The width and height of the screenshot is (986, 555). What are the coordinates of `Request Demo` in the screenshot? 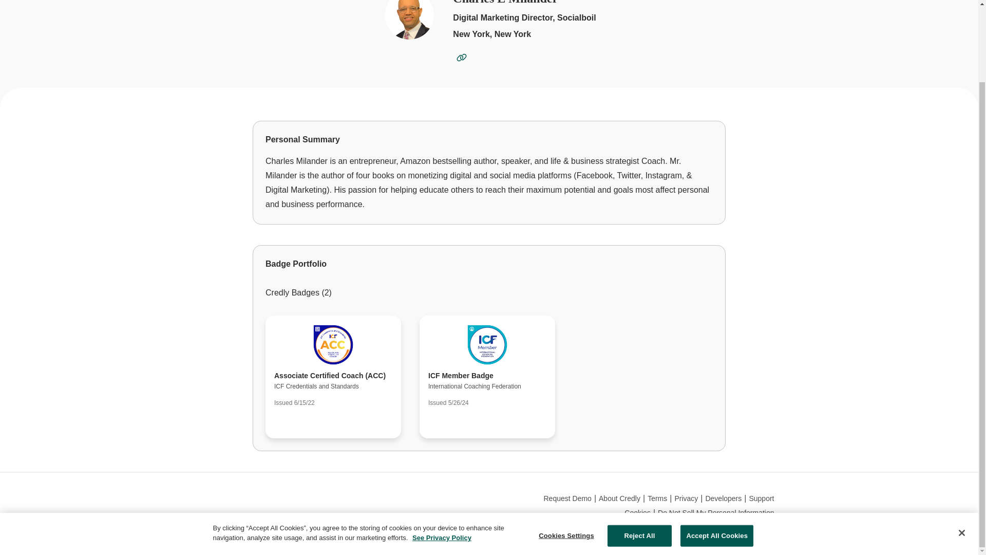 It's located at (567, 498).